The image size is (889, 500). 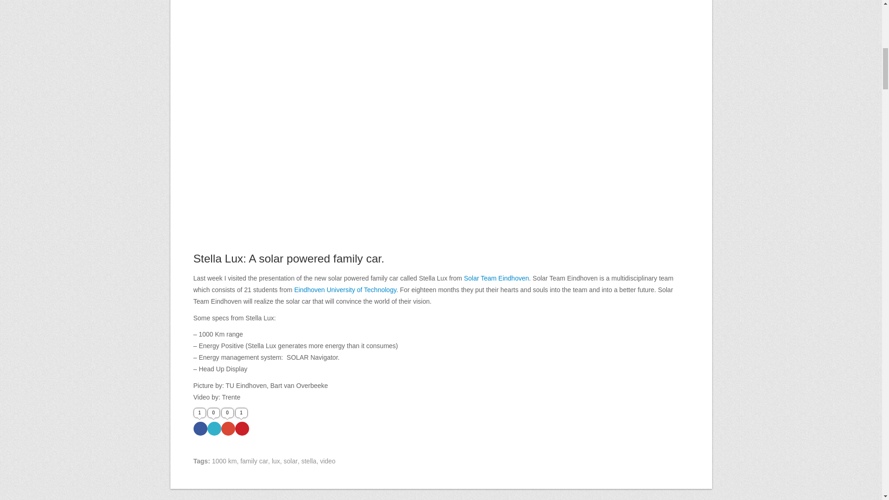 What do you see at coordinates (242, 429) in the screenshot?
I see `1` at bounding box center [242, 429].